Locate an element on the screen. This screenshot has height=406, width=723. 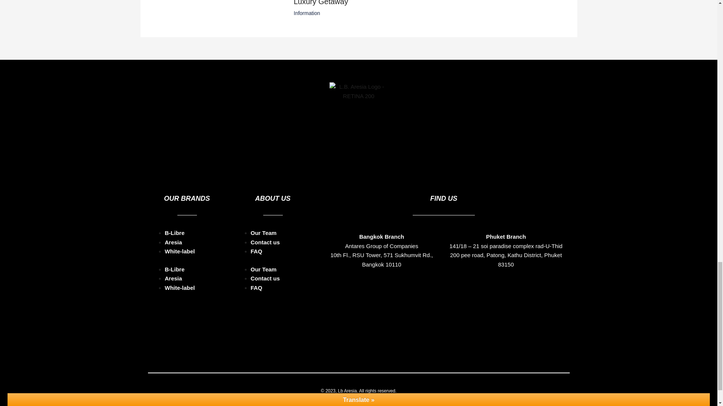
B-Libre is located at coordinates (175, 269).